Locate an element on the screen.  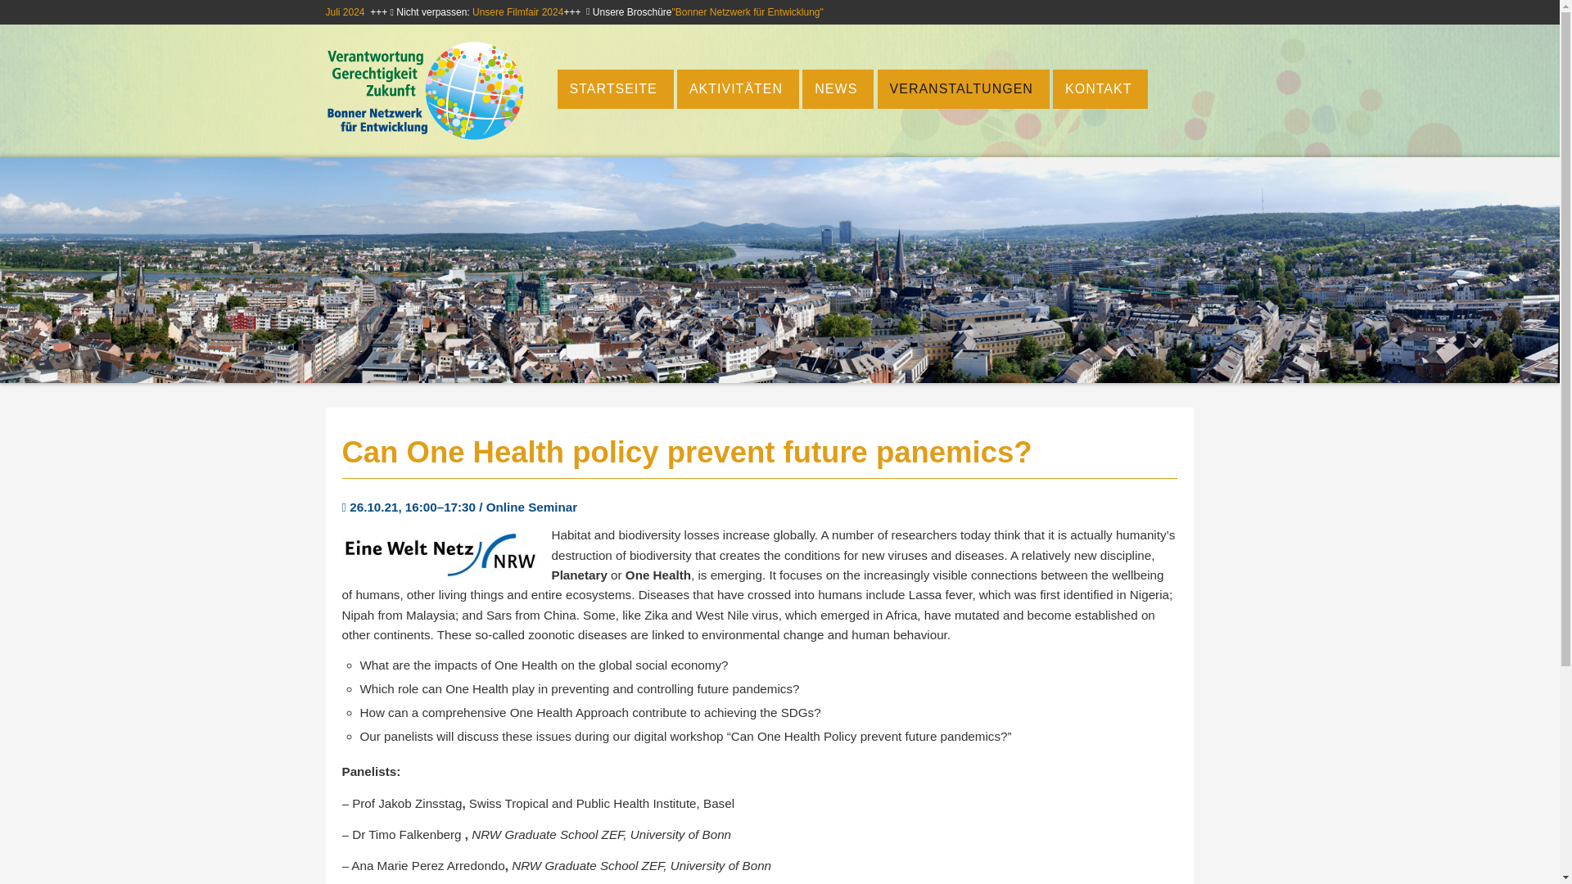
VERANSTALTUNGEN is located at coordinates (963, 88).